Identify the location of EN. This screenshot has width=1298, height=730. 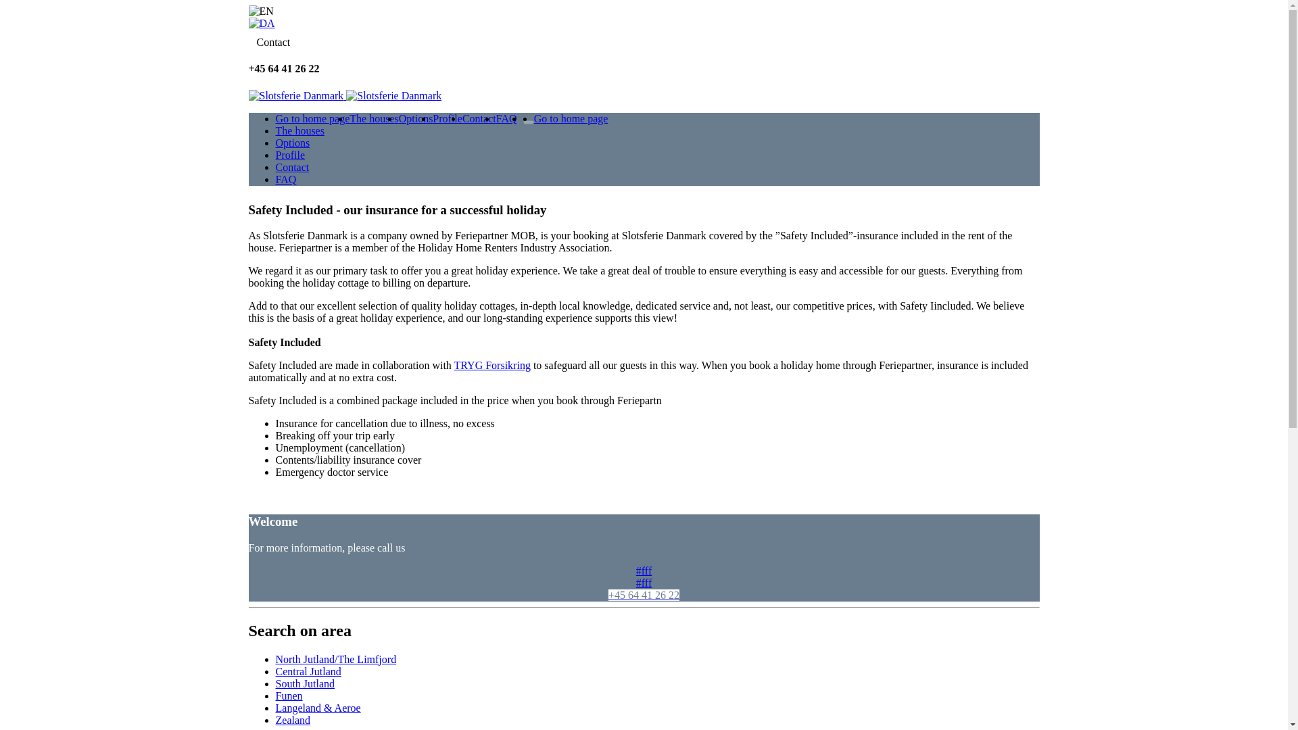
(261, 11).